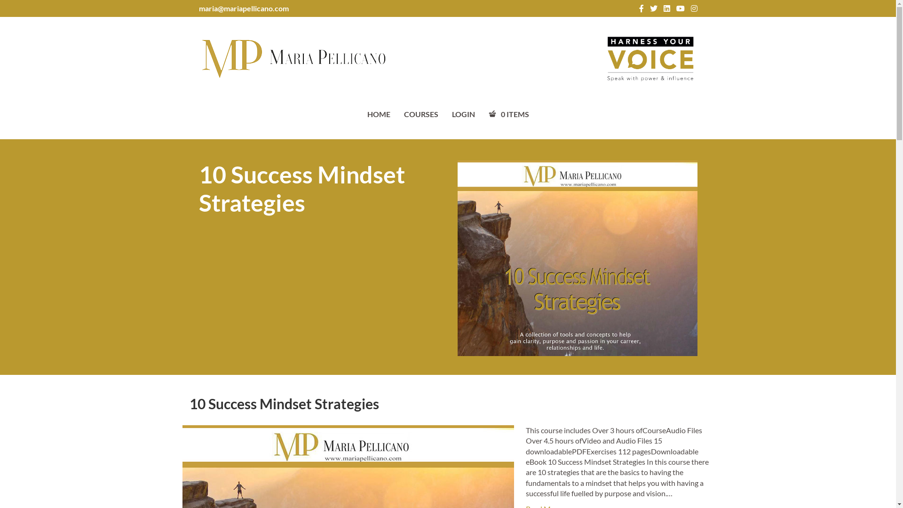  I want to click on LOGIN, so click(463, 114).